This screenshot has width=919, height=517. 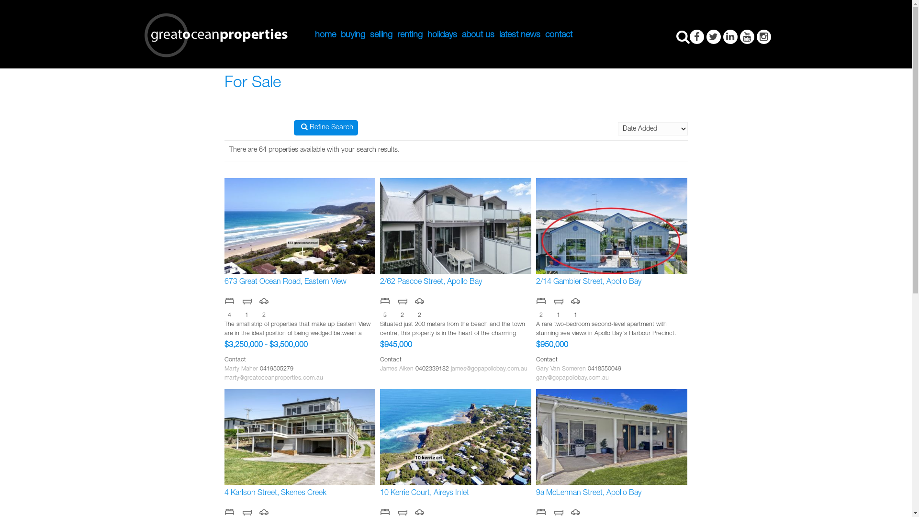 I want to click on contact, so click(x=559, y=35).